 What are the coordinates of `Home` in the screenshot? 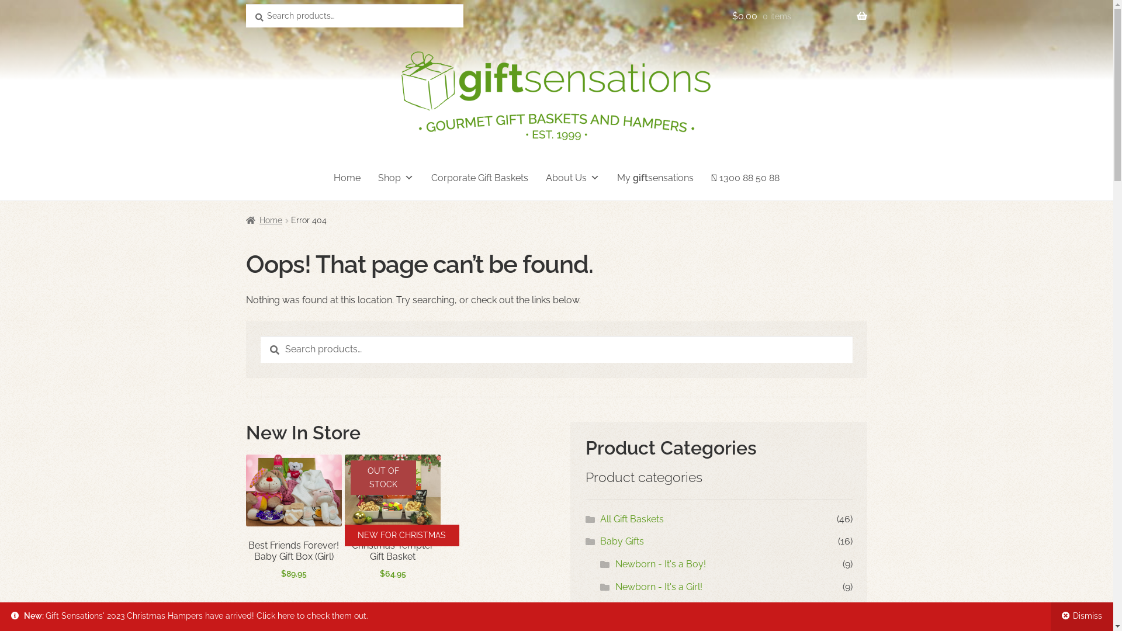 It's located at (264, 220).